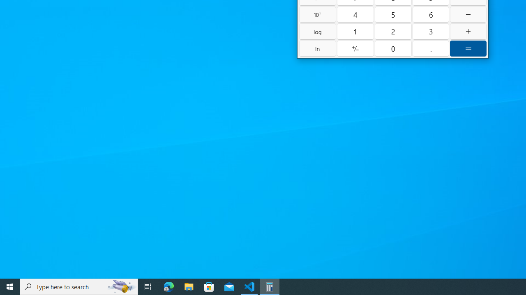  What do you see at coordinates (431, 14) in the screenshot?
I see `Six` at bounding box center [431, 14].